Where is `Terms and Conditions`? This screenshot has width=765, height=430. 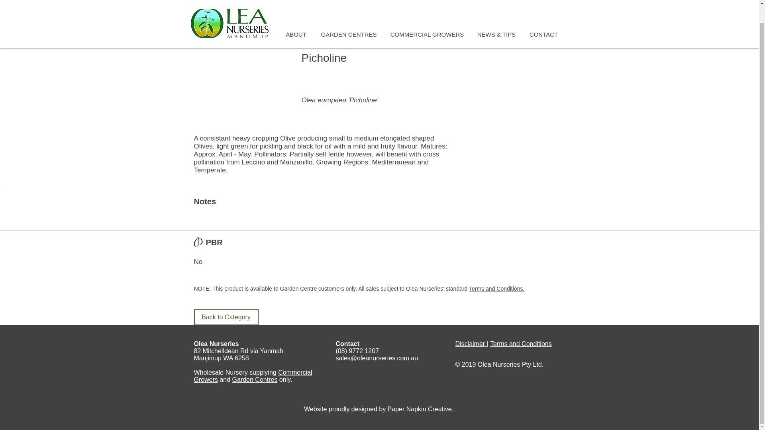
Terms and Conditions is located at coordinates (521, 344).